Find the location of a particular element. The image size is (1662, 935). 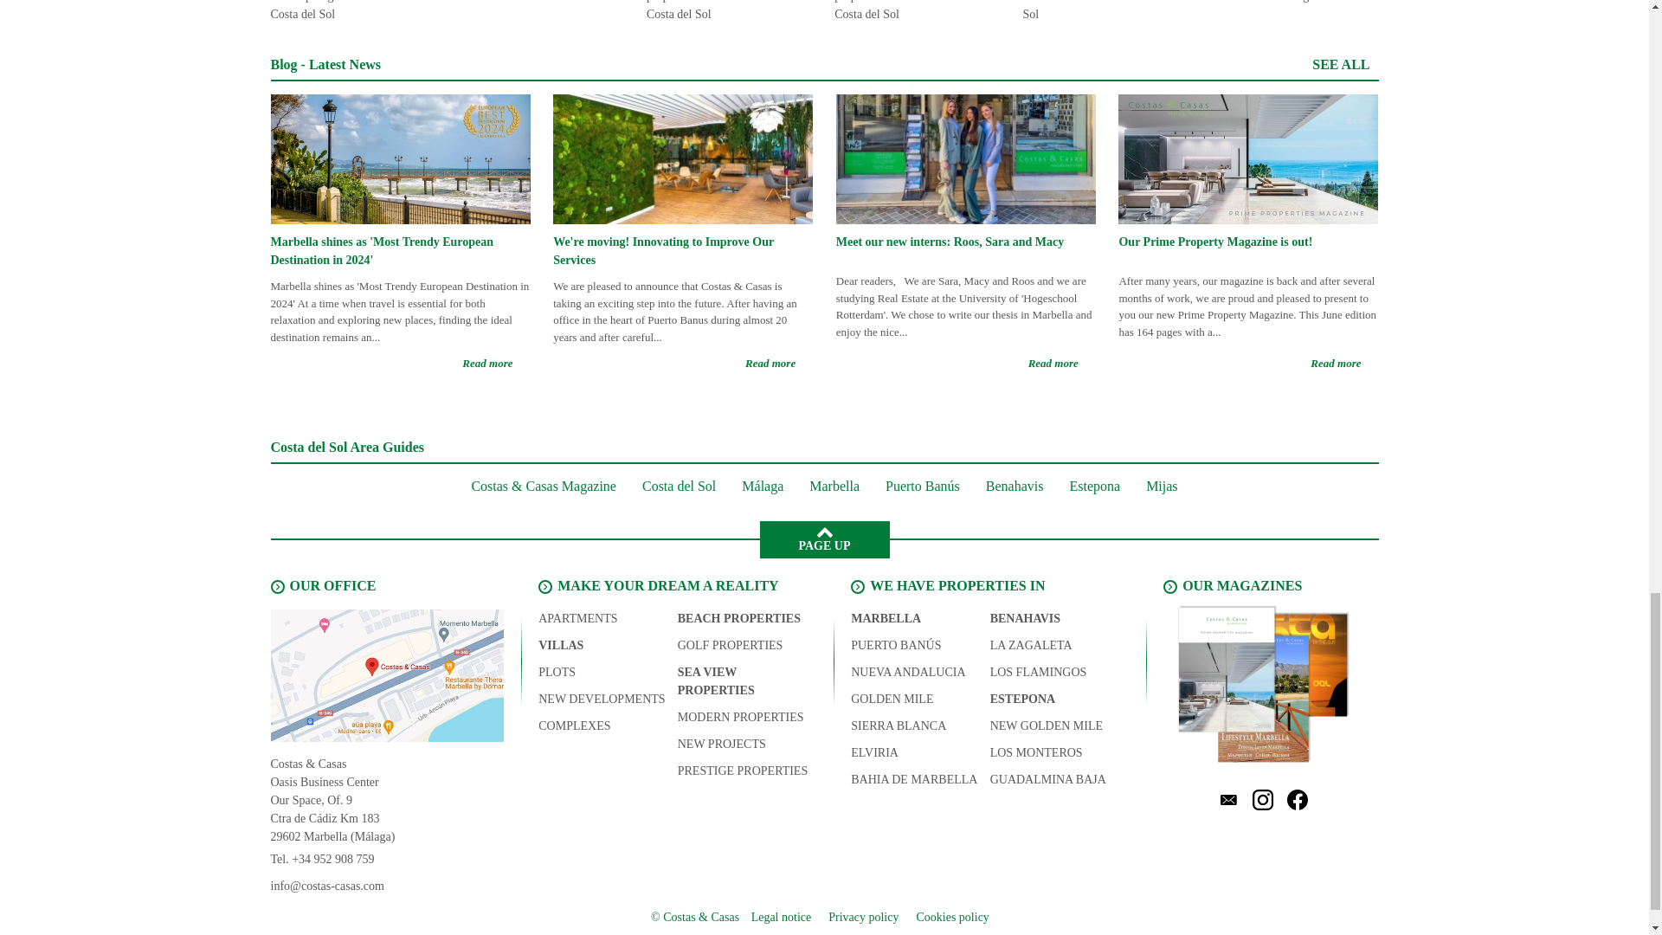

Nueva Andalucia villas and apartments is located at coordinates (908, 672).